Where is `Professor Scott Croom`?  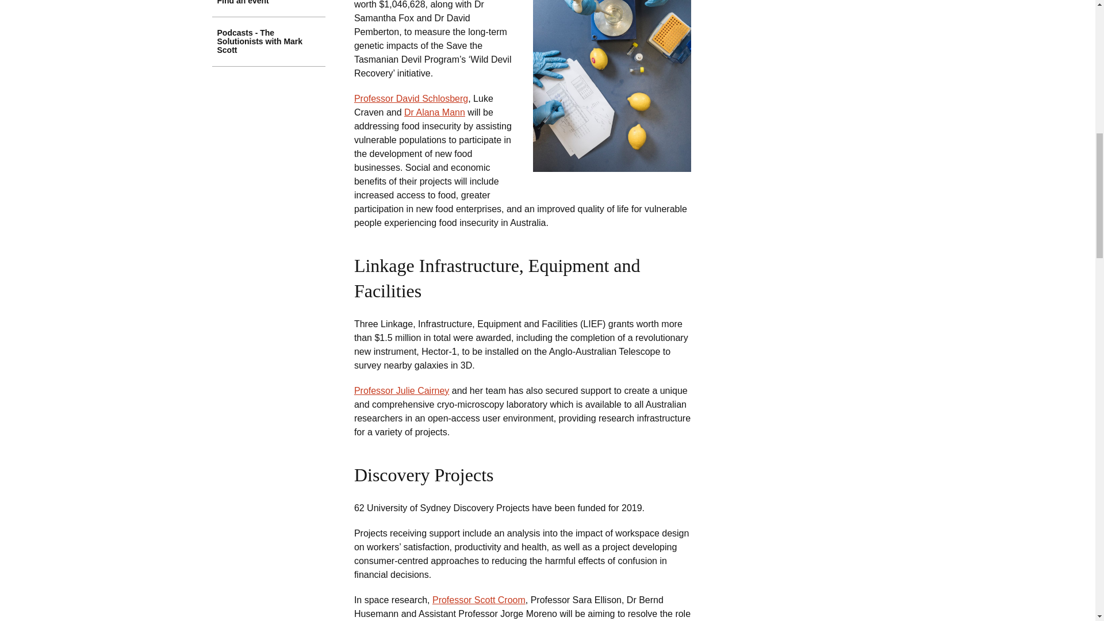 Professor Scott Croom is located at coordinates (478, 599).